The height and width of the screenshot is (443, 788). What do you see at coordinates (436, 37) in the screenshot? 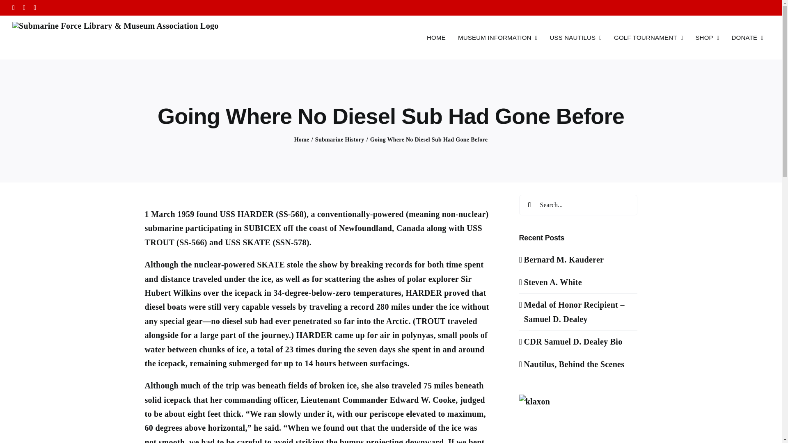
I see `HOME` at bounding box center [436, 37].